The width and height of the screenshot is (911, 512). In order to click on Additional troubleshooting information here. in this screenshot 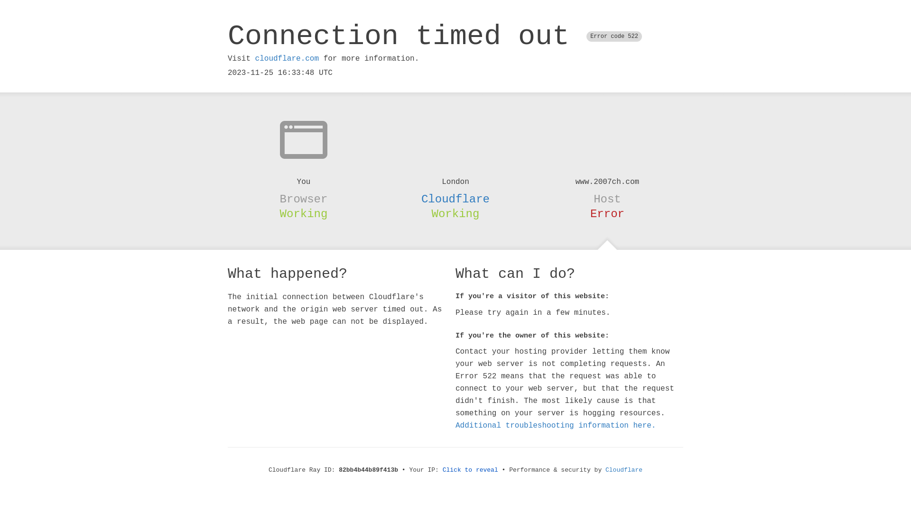, I will do `click(556, 426)`.